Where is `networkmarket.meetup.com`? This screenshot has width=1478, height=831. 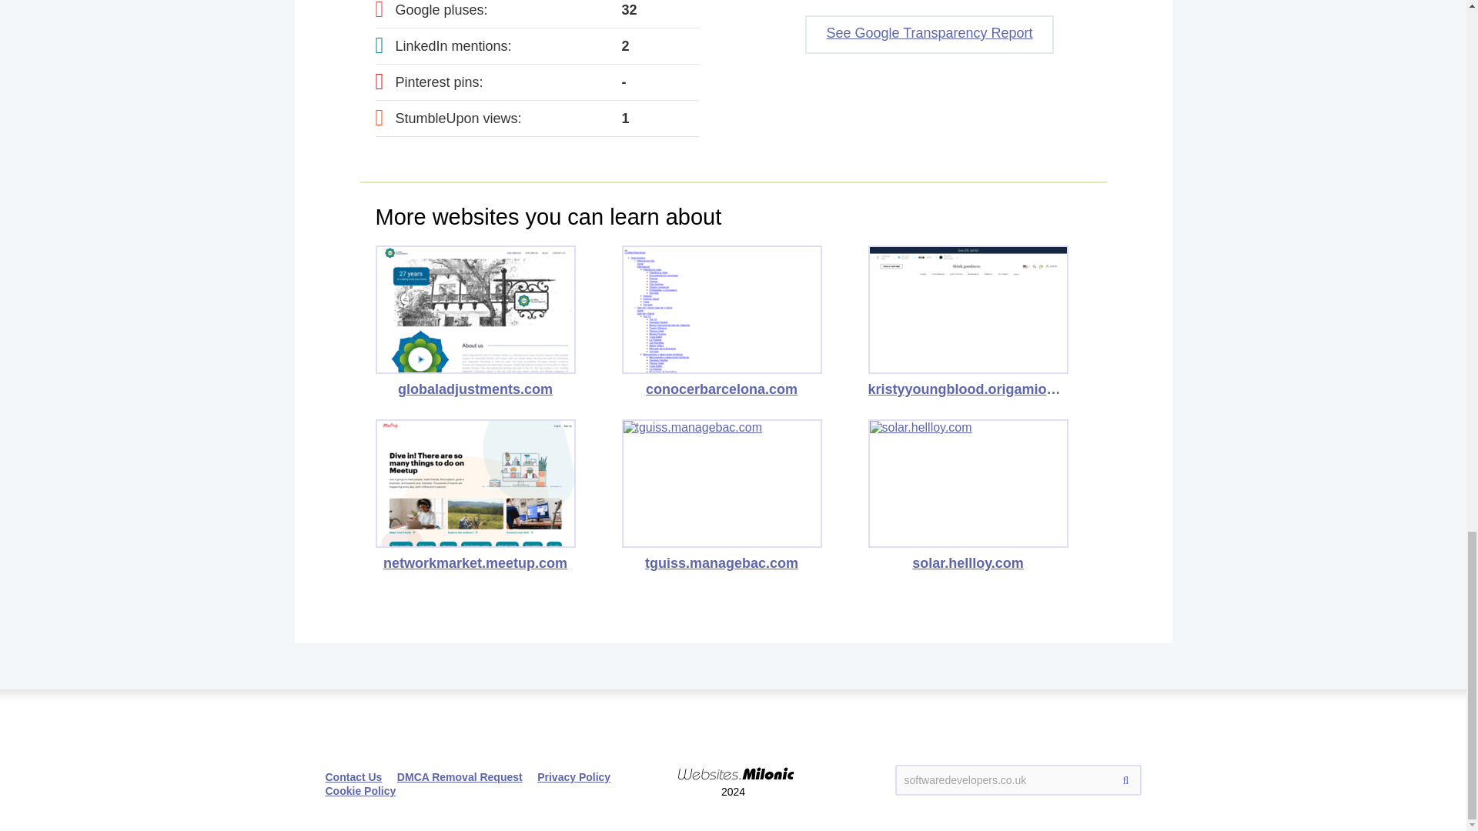
networkmarket.meetup.com is located at coordinates (476, 496).